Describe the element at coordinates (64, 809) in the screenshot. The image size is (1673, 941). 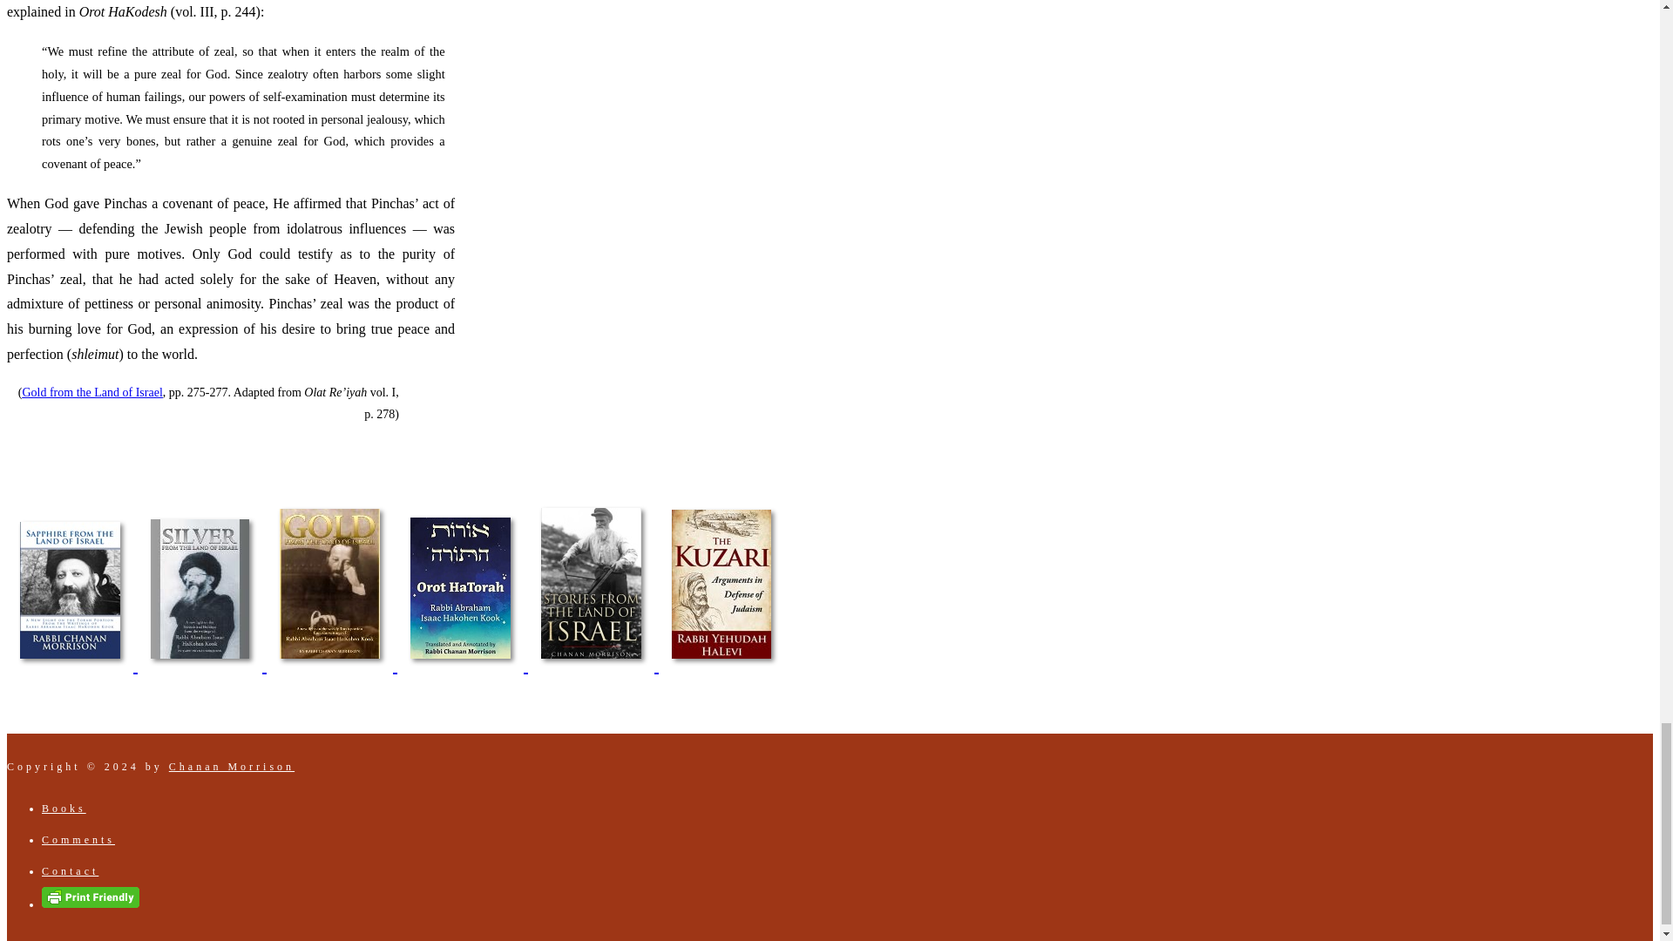
I see `Books` at that location.